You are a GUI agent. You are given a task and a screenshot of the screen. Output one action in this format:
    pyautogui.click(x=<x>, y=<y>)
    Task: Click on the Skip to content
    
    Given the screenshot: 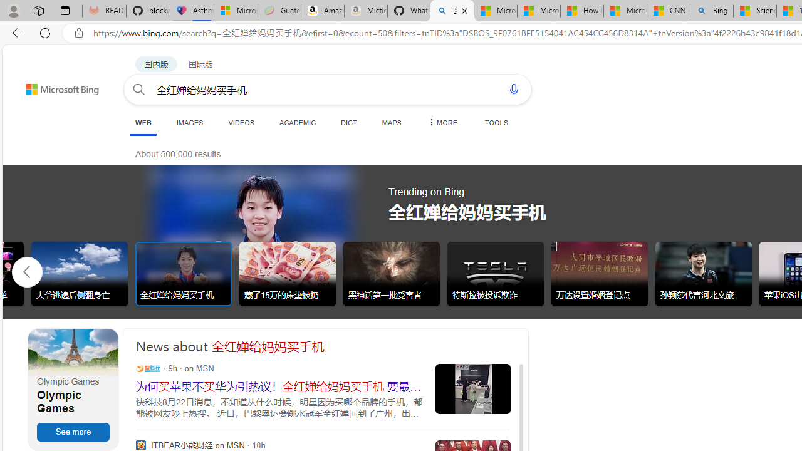 What is the action you would take?
    pyautogui.click(x=40, y=84)
    